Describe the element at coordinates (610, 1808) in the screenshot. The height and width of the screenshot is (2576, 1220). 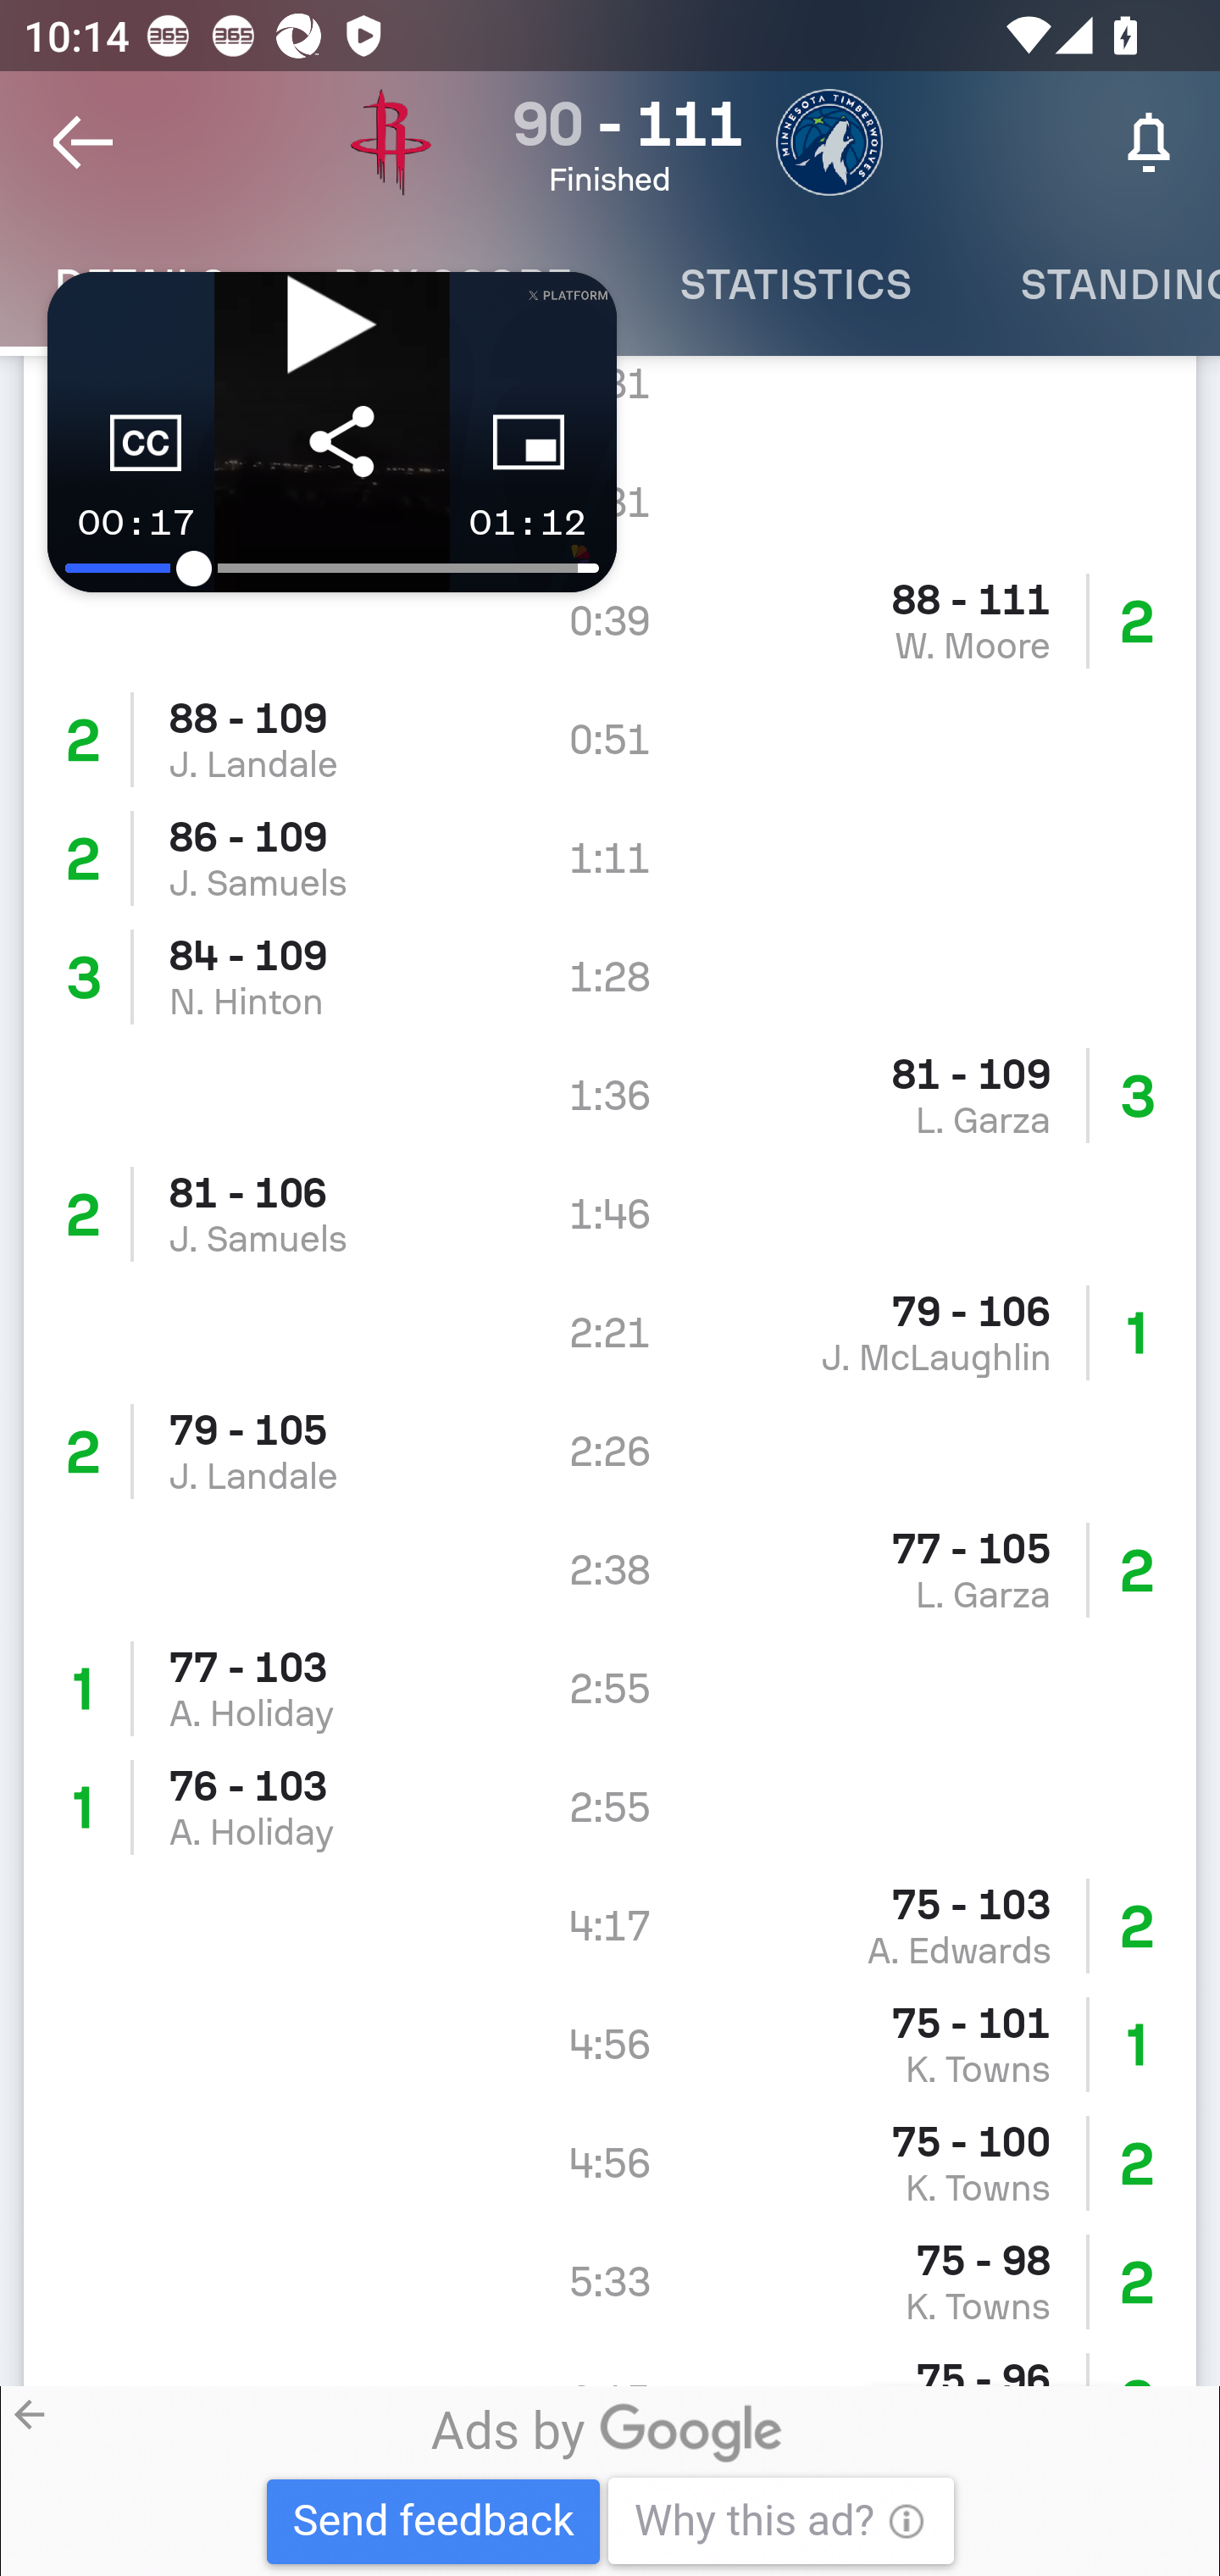
I see `76  -  103 A. Holiday 2:55` at that location.